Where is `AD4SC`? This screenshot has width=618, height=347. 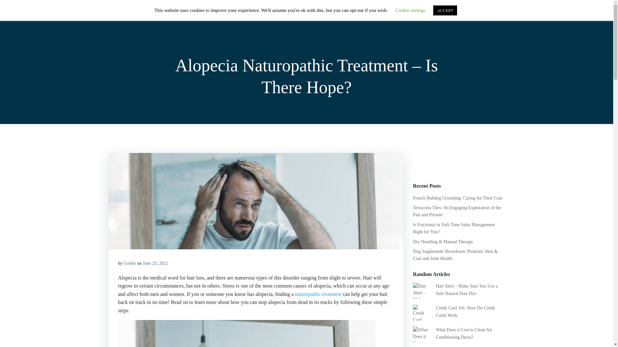
AD4SC is located at coordinates (120, 14).